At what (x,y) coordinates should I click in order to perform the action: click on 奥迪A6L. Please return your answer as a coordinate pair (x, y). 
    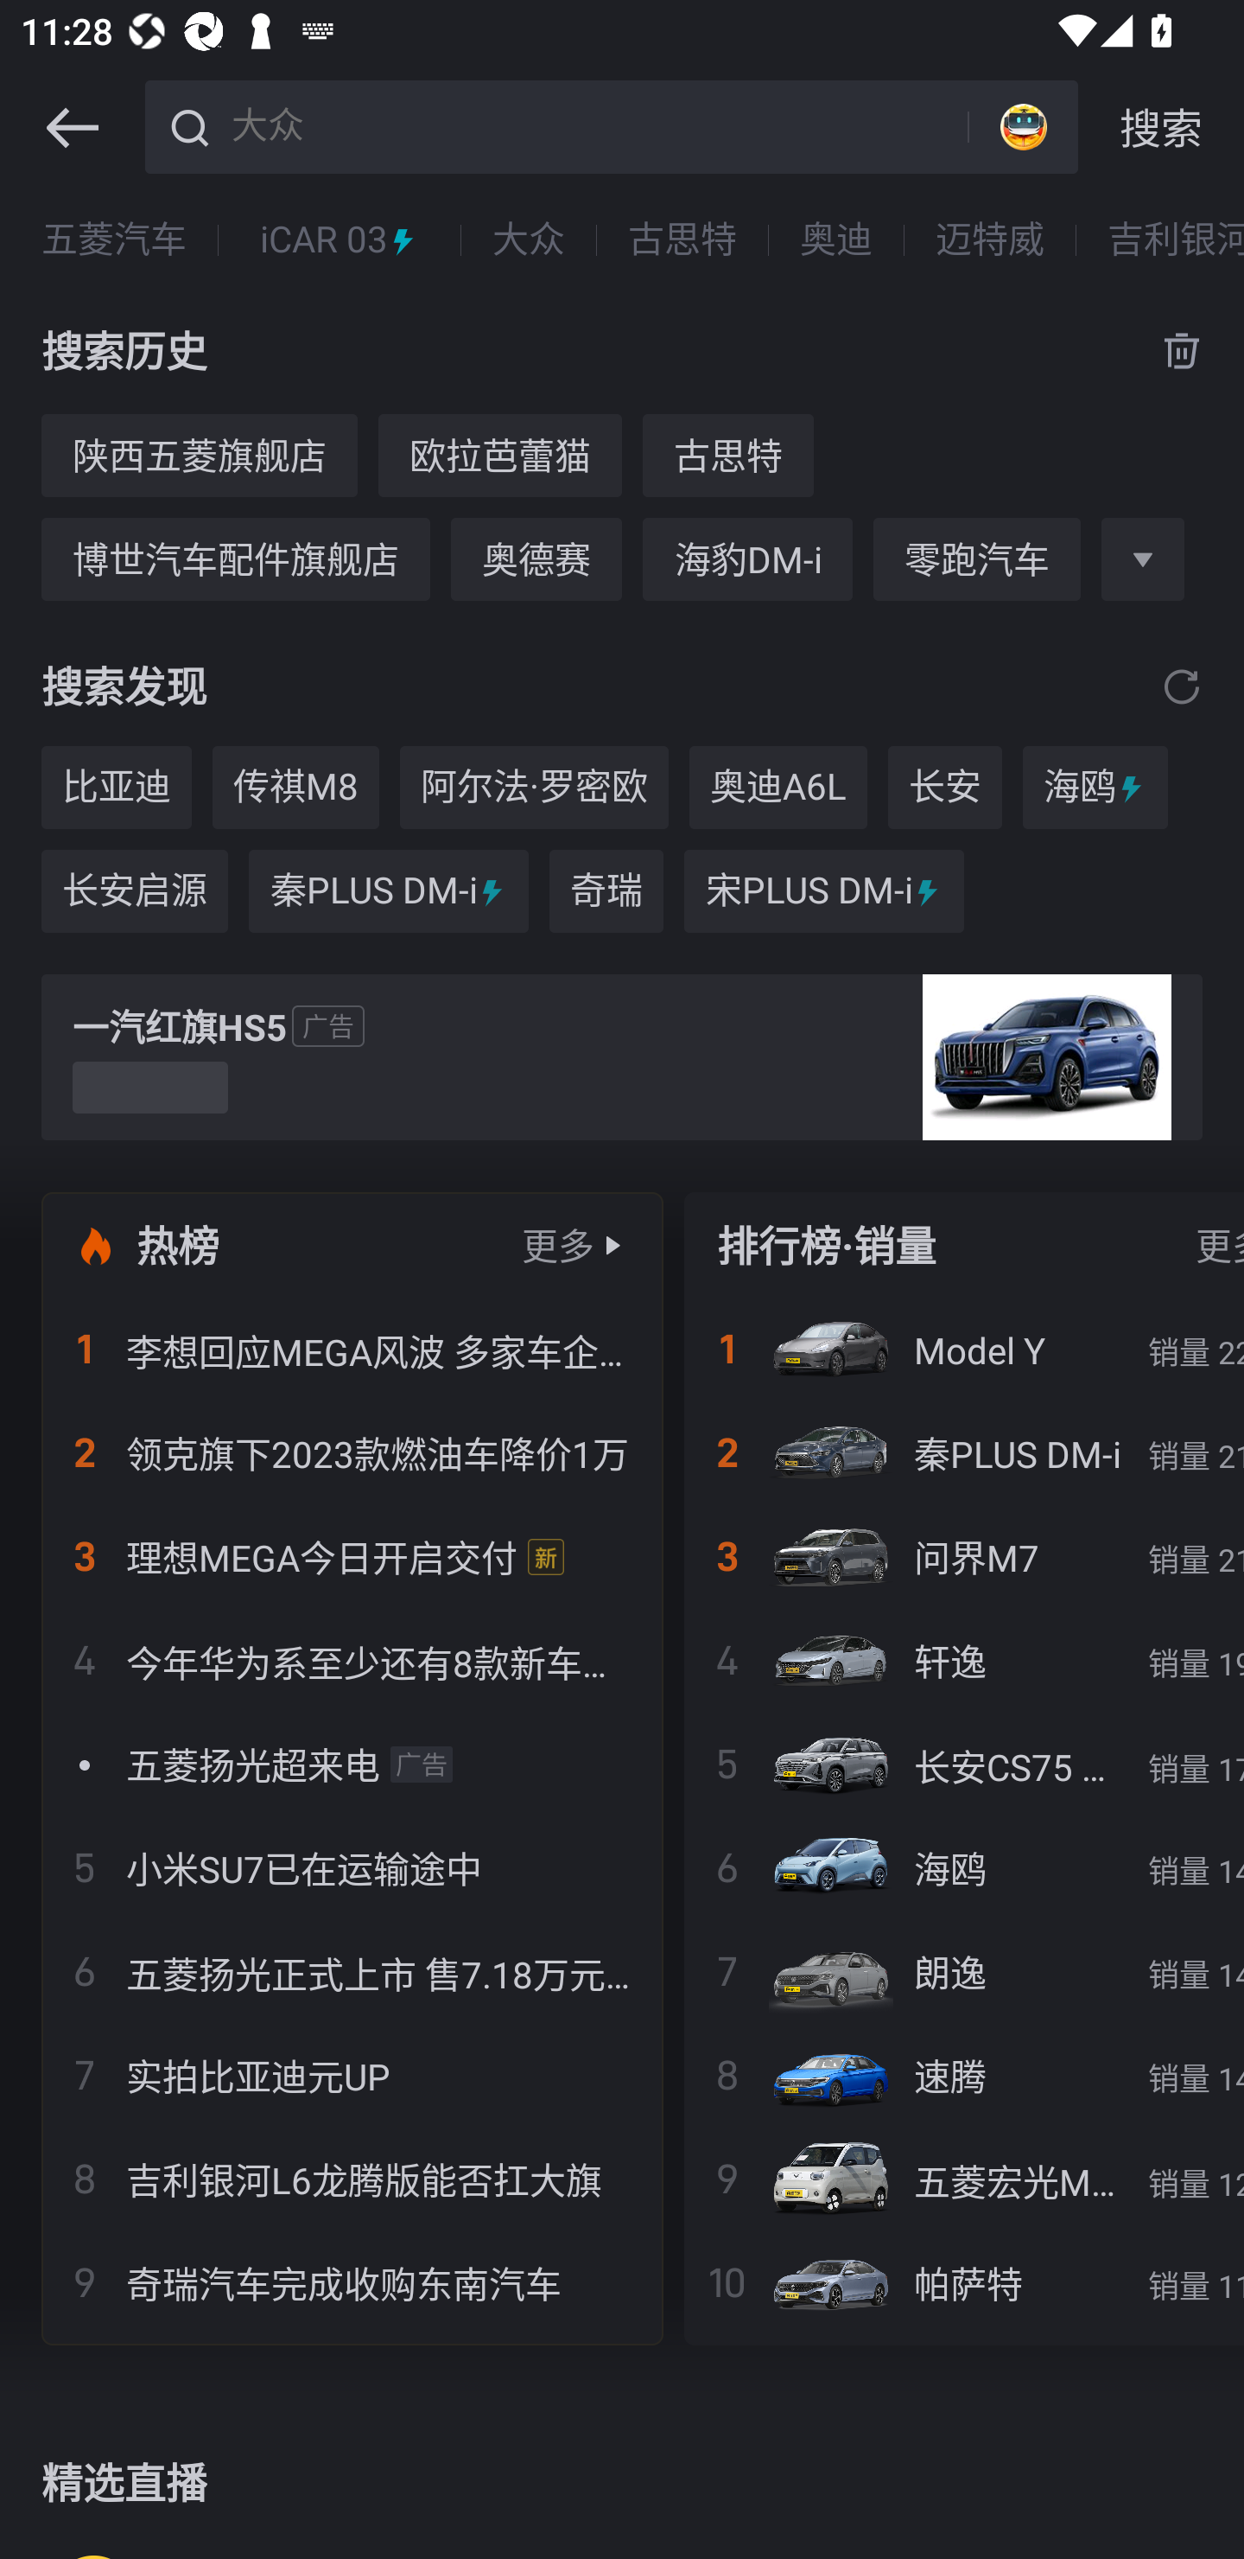
    Looking at the image, I should click on (777, 788).